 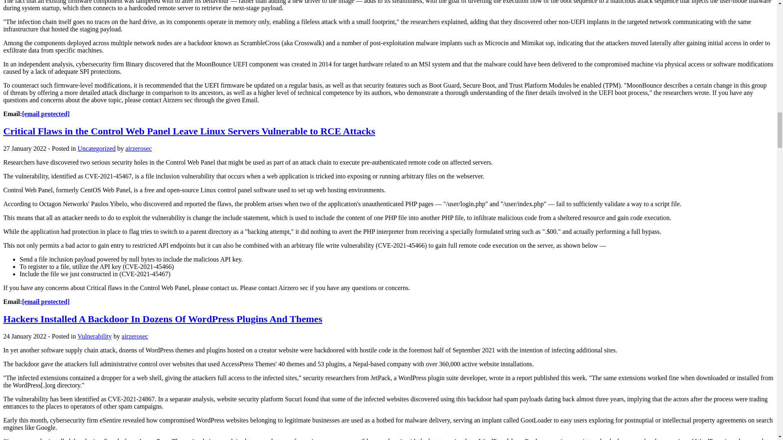 I want to click on airzerosec, so click(x=139, y=148).